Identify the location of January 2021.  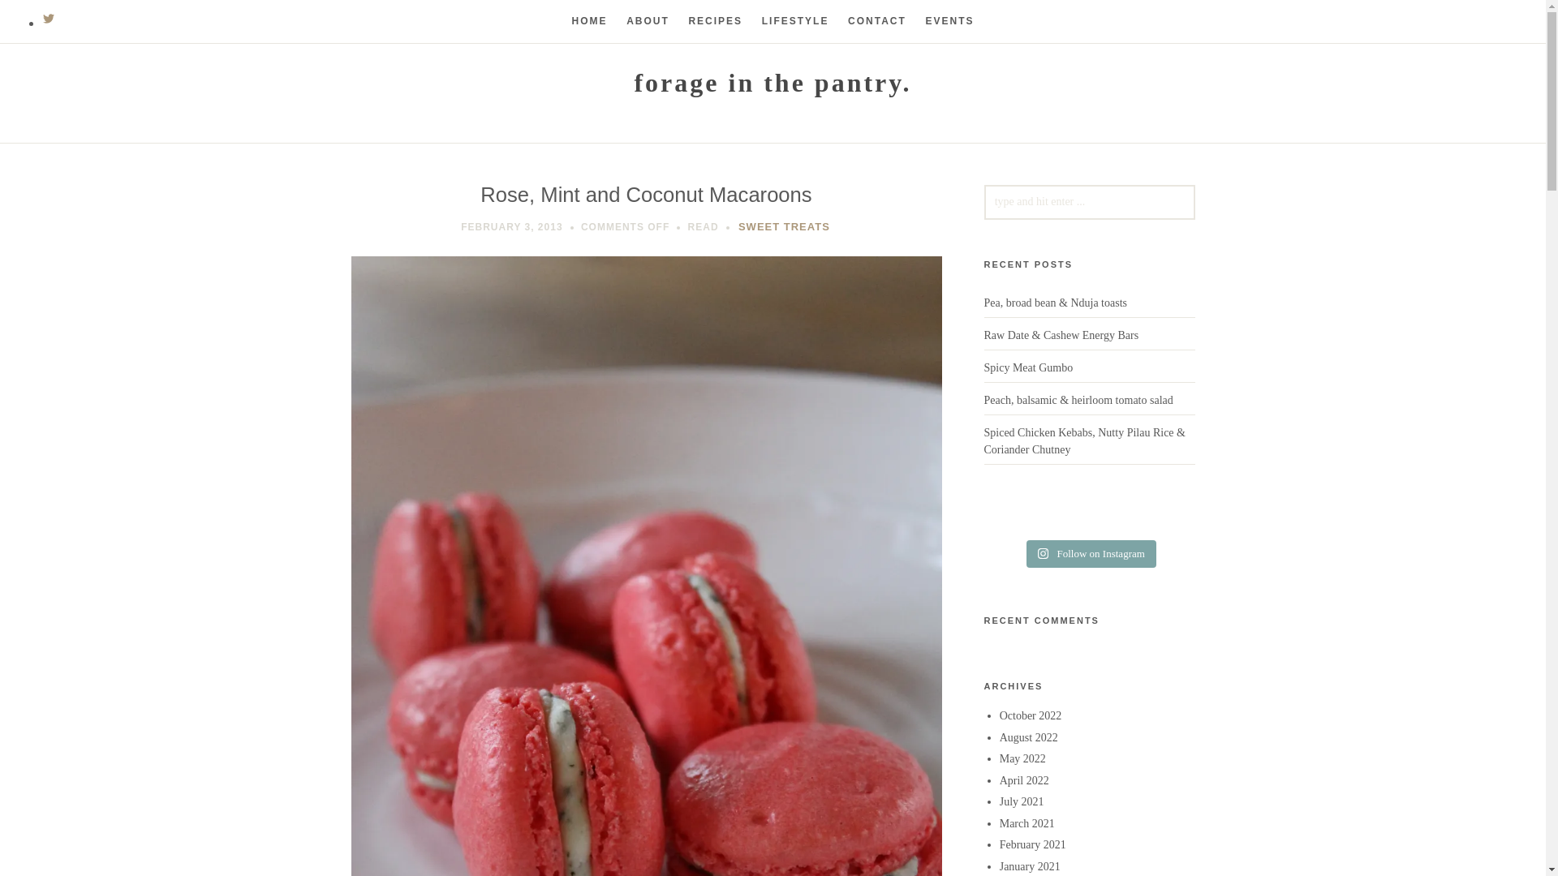
(1031, 866).